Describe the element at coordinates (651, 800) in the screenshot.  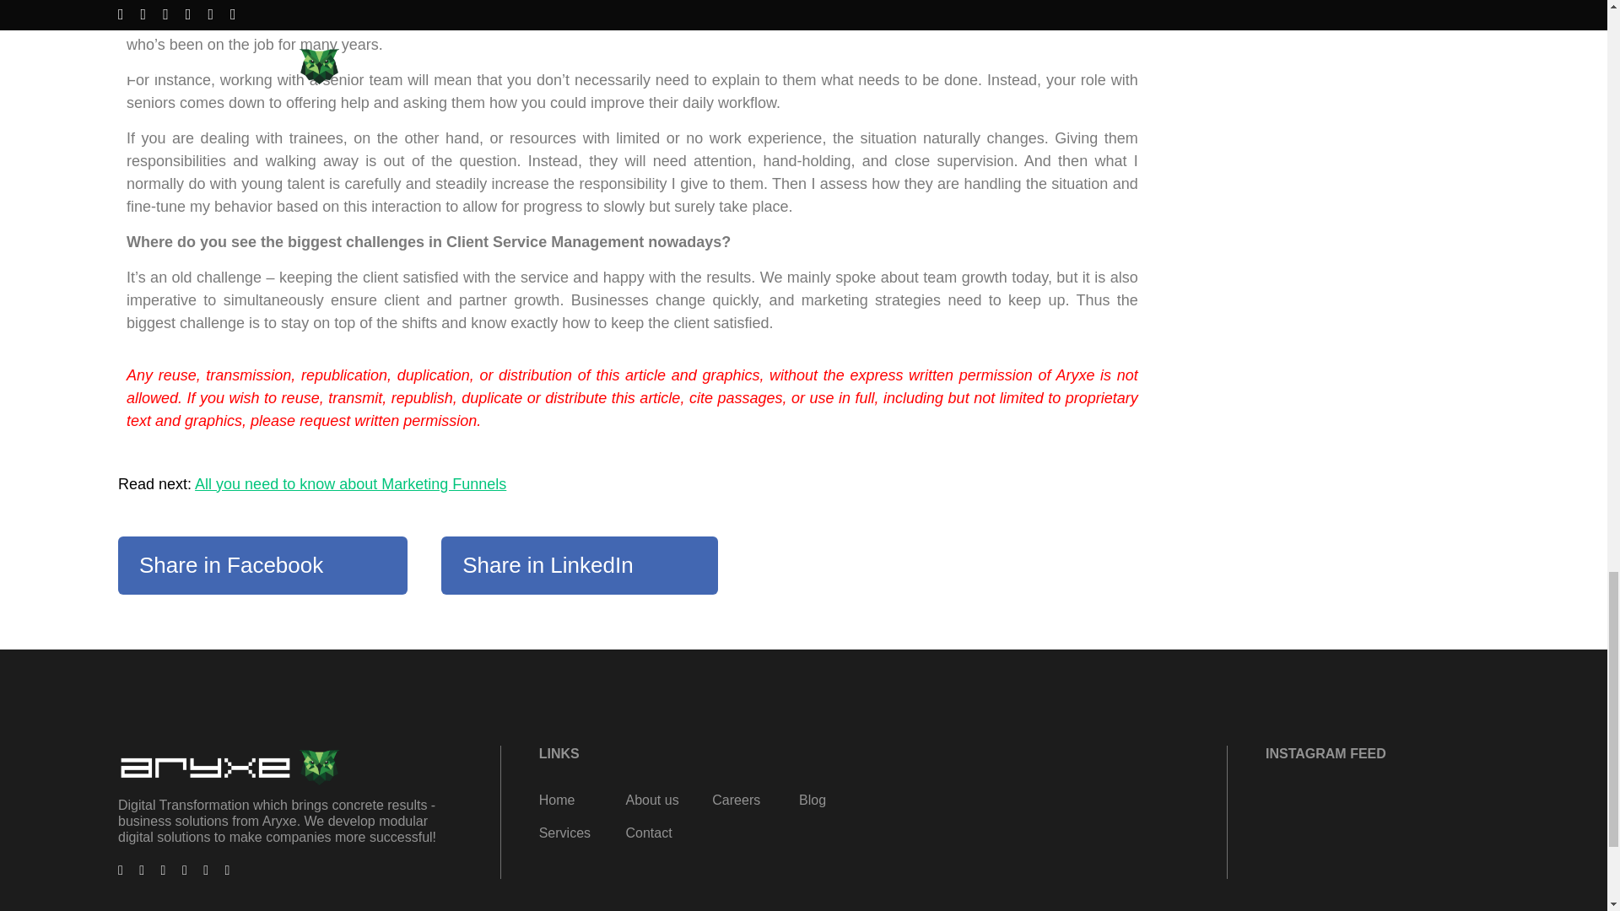
I see `About us` at that location.